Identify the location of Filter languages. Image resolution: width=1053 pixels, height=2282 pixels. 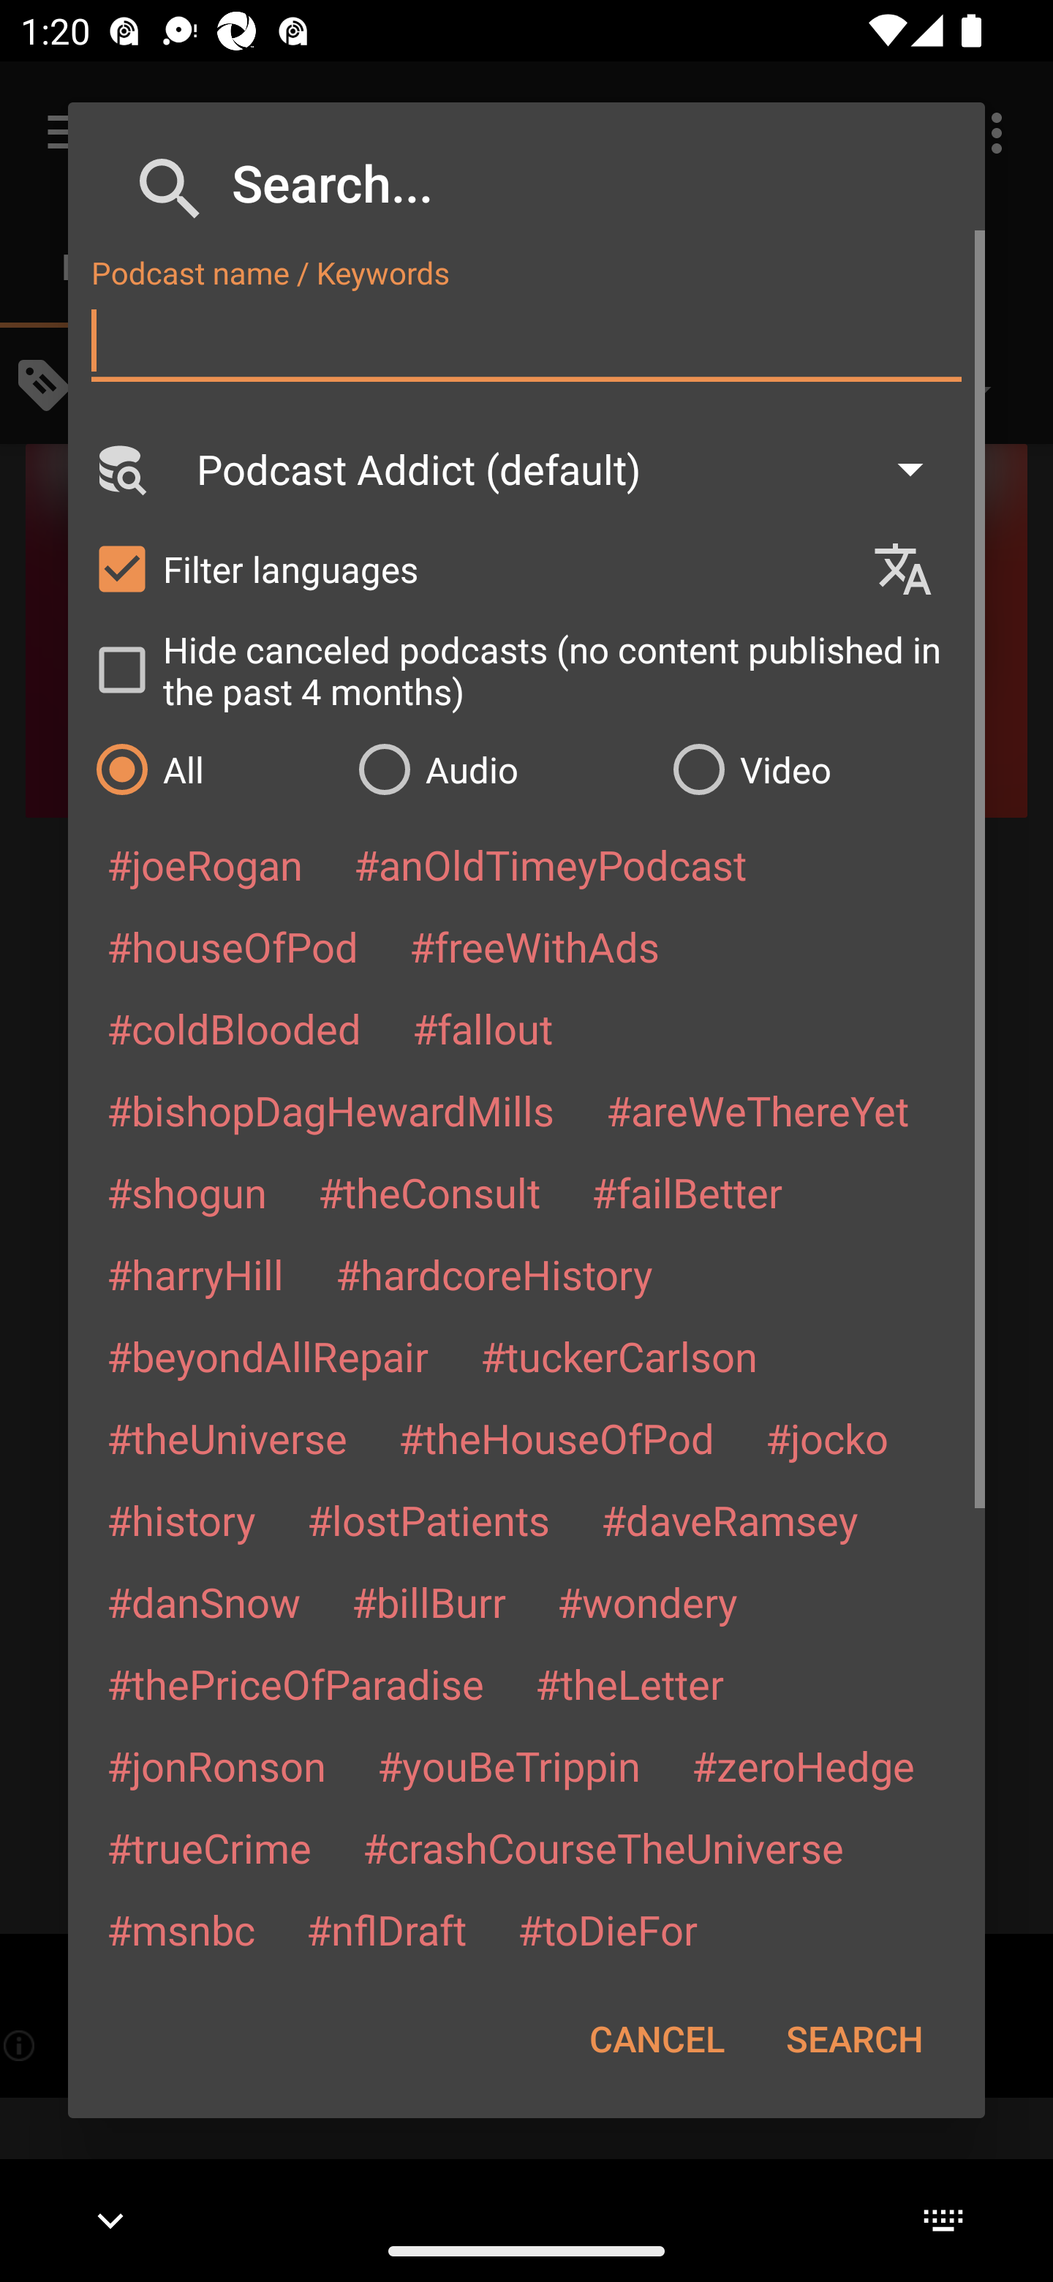
(469, 568).